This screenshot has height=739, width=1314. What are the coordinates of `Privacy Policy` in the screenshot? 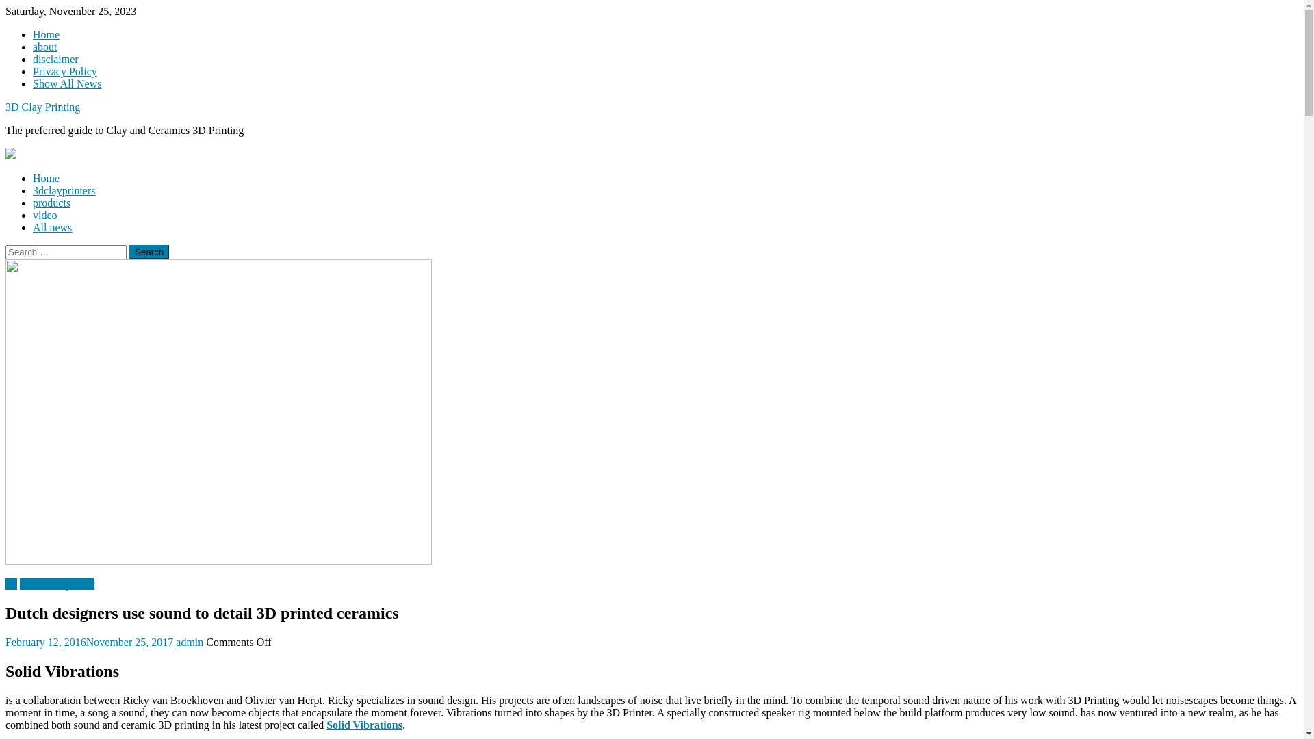 It's located at (65, 71).